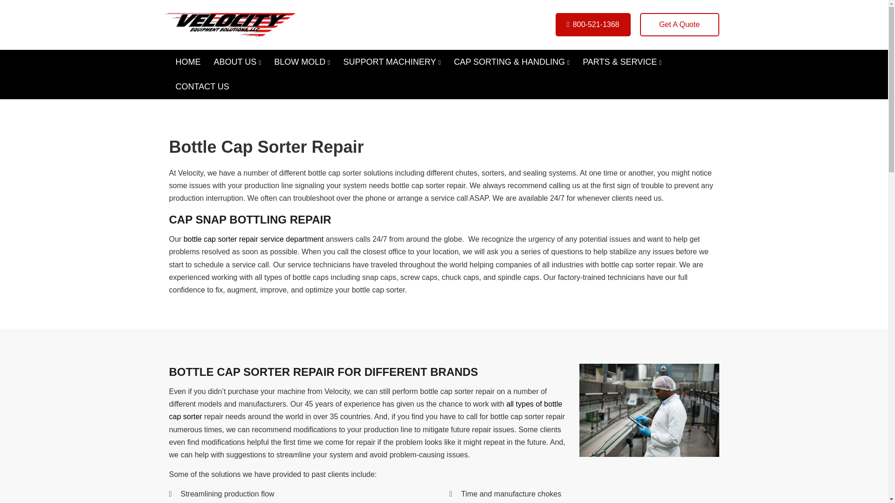 The height and width of the screenshot is (503, 895). What do you see at coordinates (679, 24) in the screenshot?
I see `Get A Quote` at bounding box center [679, 24].